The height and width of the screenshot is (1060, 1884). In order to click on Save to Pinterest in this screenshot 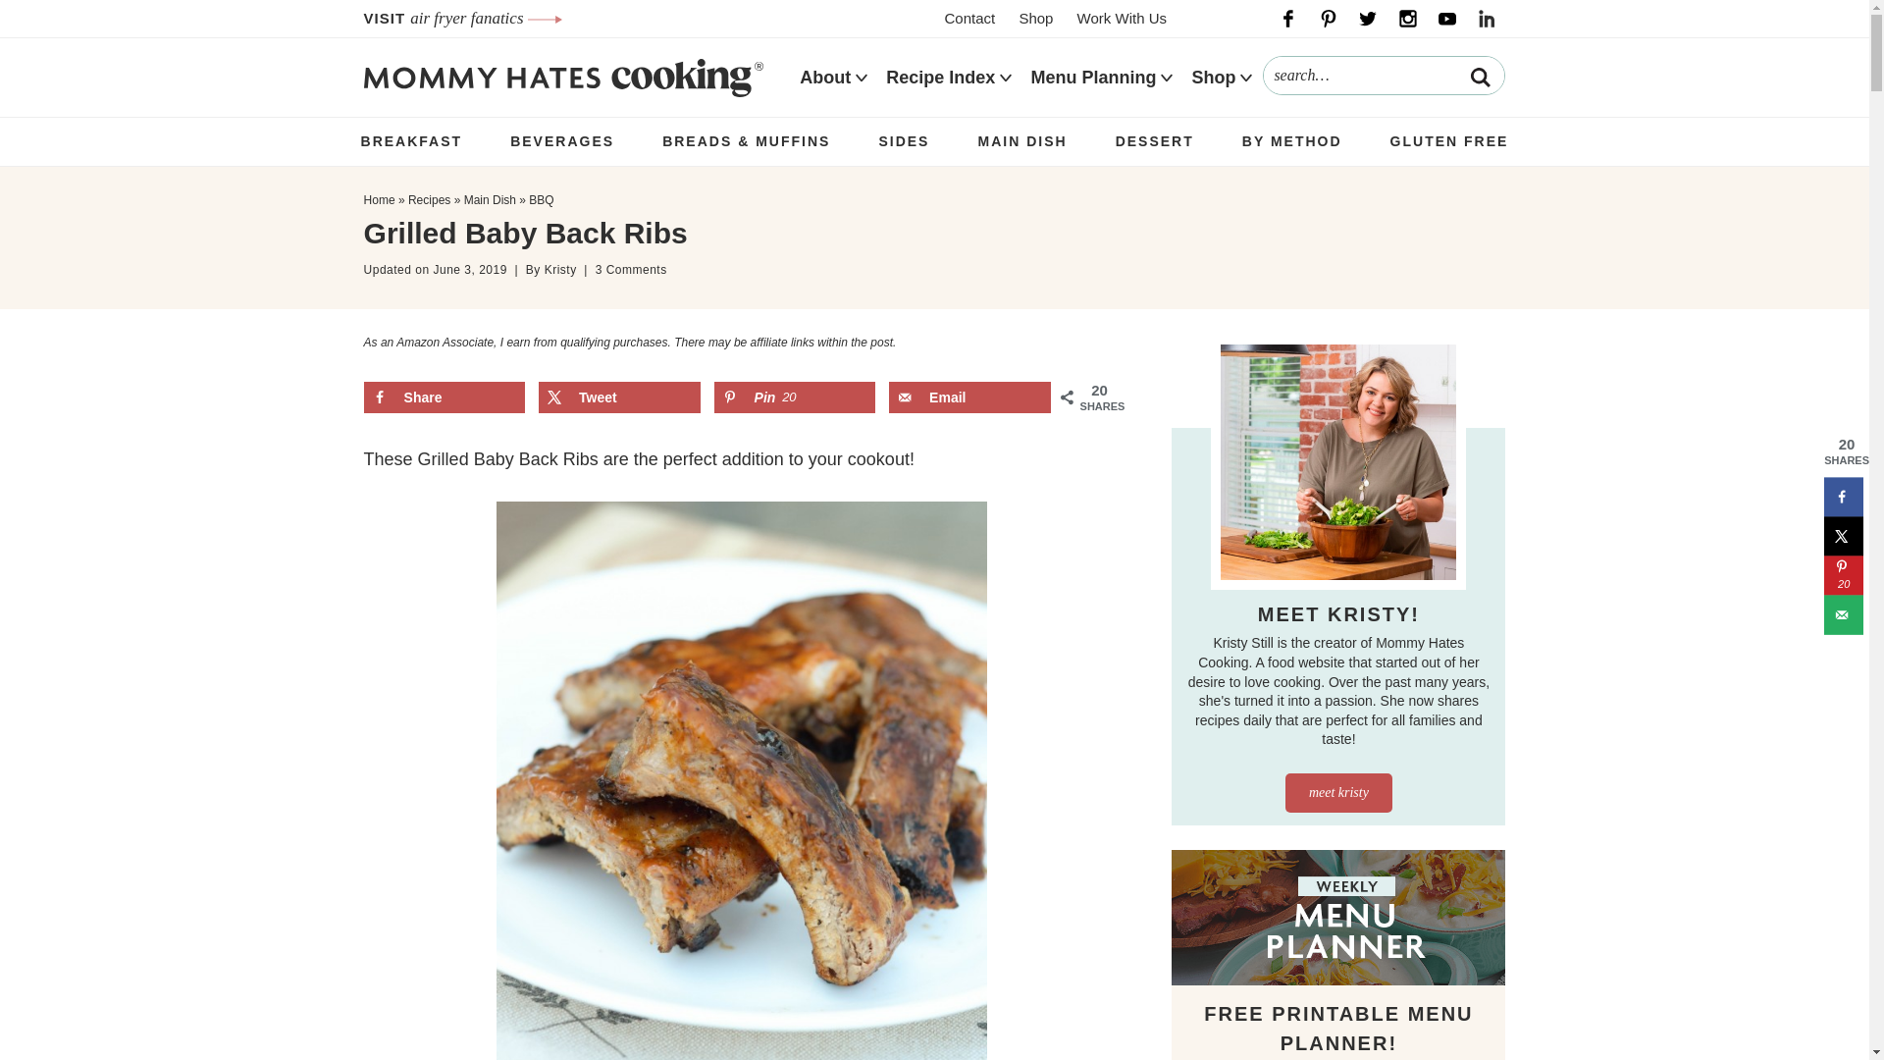, I will do `click(795, 397)`.